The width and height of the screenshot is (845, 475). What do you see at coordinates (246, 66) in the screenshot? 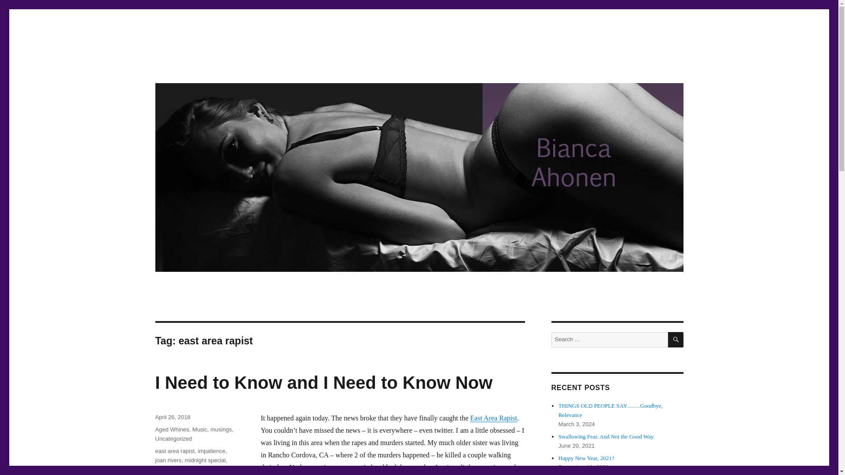
I see `Writer of porn and other things` at bounding box center [246, 66].